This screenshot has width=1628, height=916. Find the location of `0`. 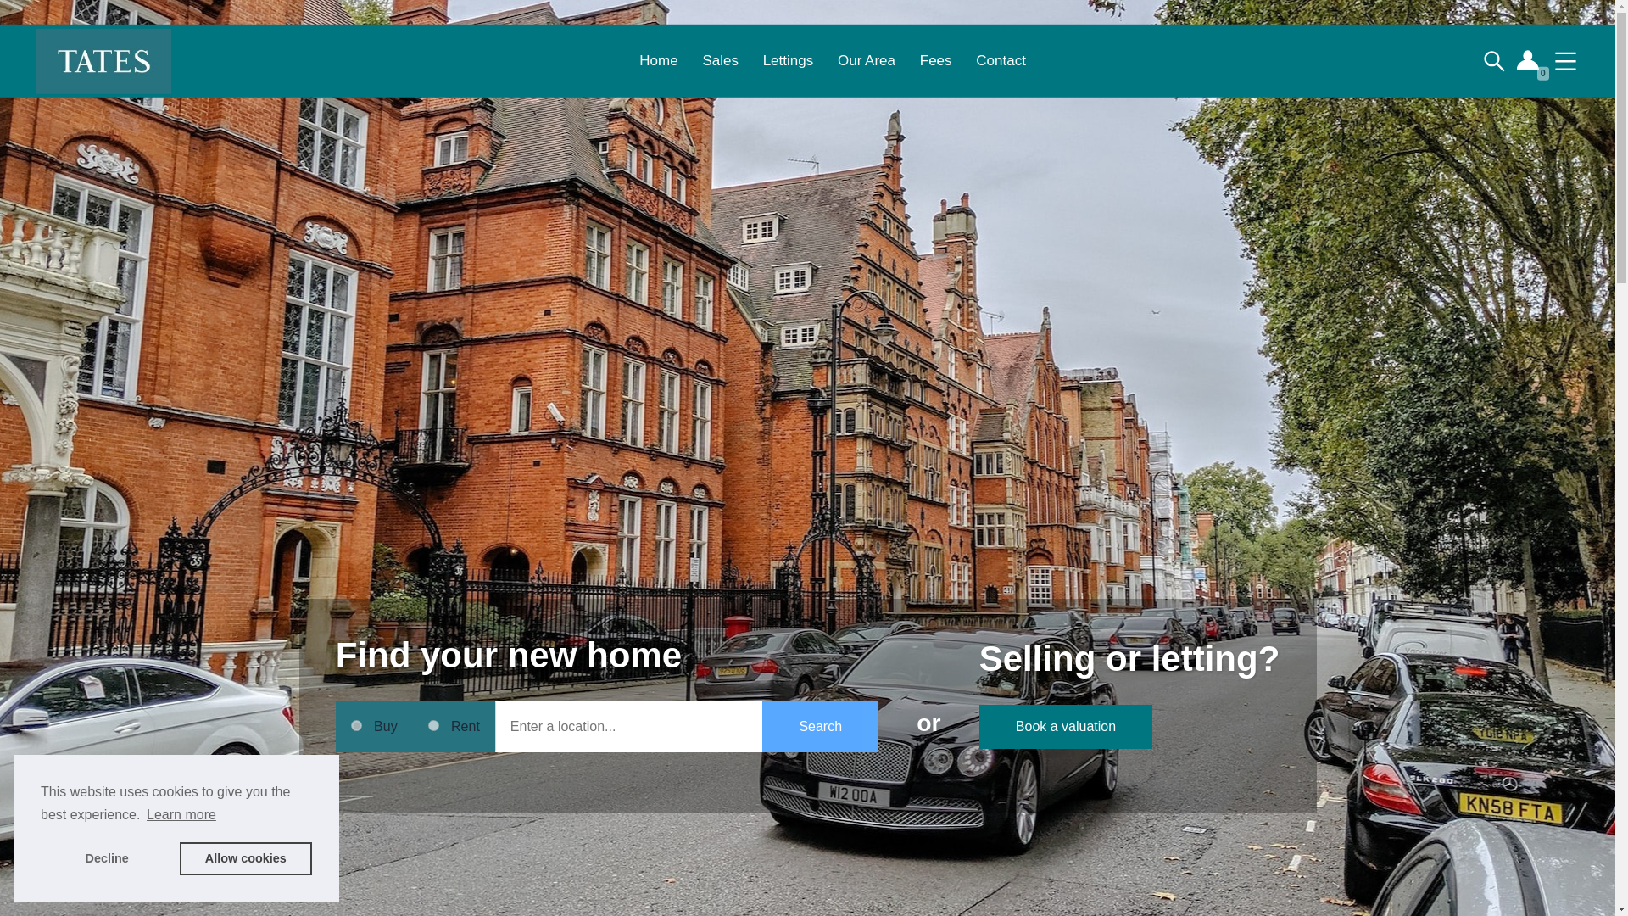

0 is located at coordinates (1530, 61).